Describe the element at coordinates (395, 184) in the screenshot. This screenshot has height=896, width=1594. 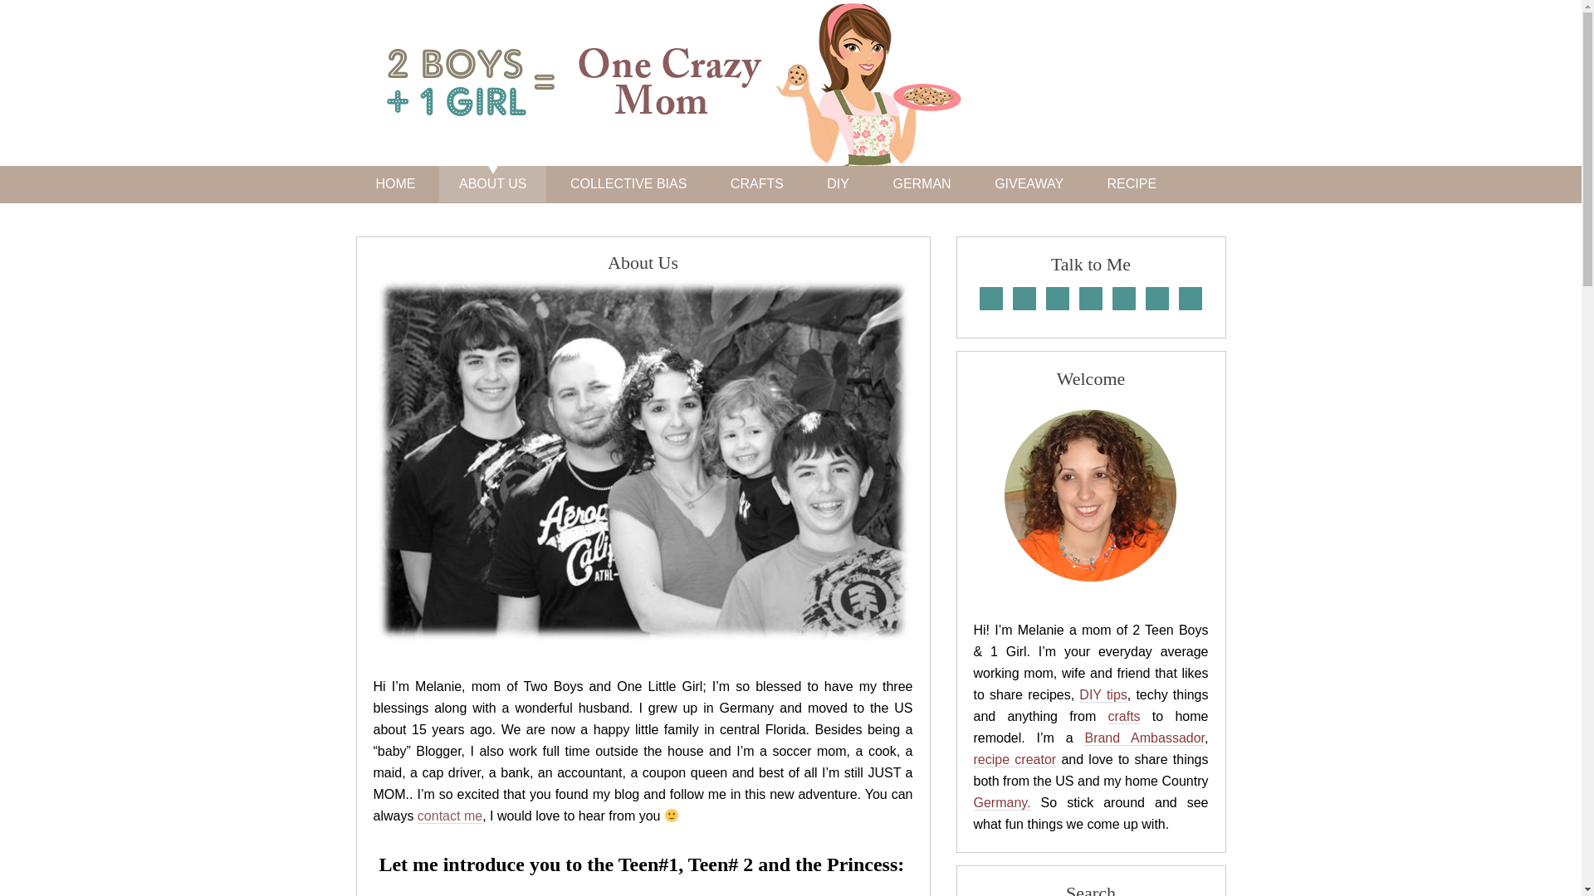
I see `HOME` at that location.